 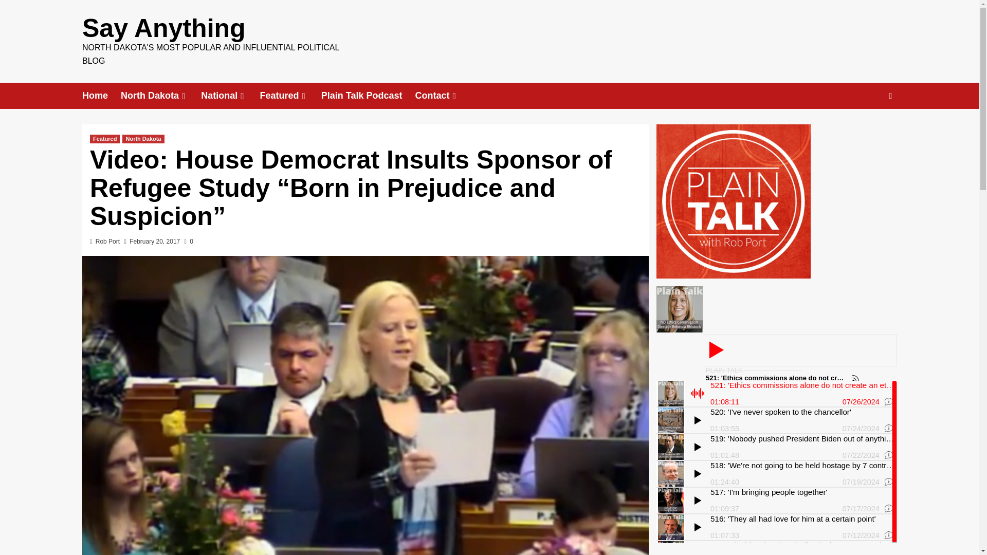 I want to click on North Dakota, so click(x=143, y=139).